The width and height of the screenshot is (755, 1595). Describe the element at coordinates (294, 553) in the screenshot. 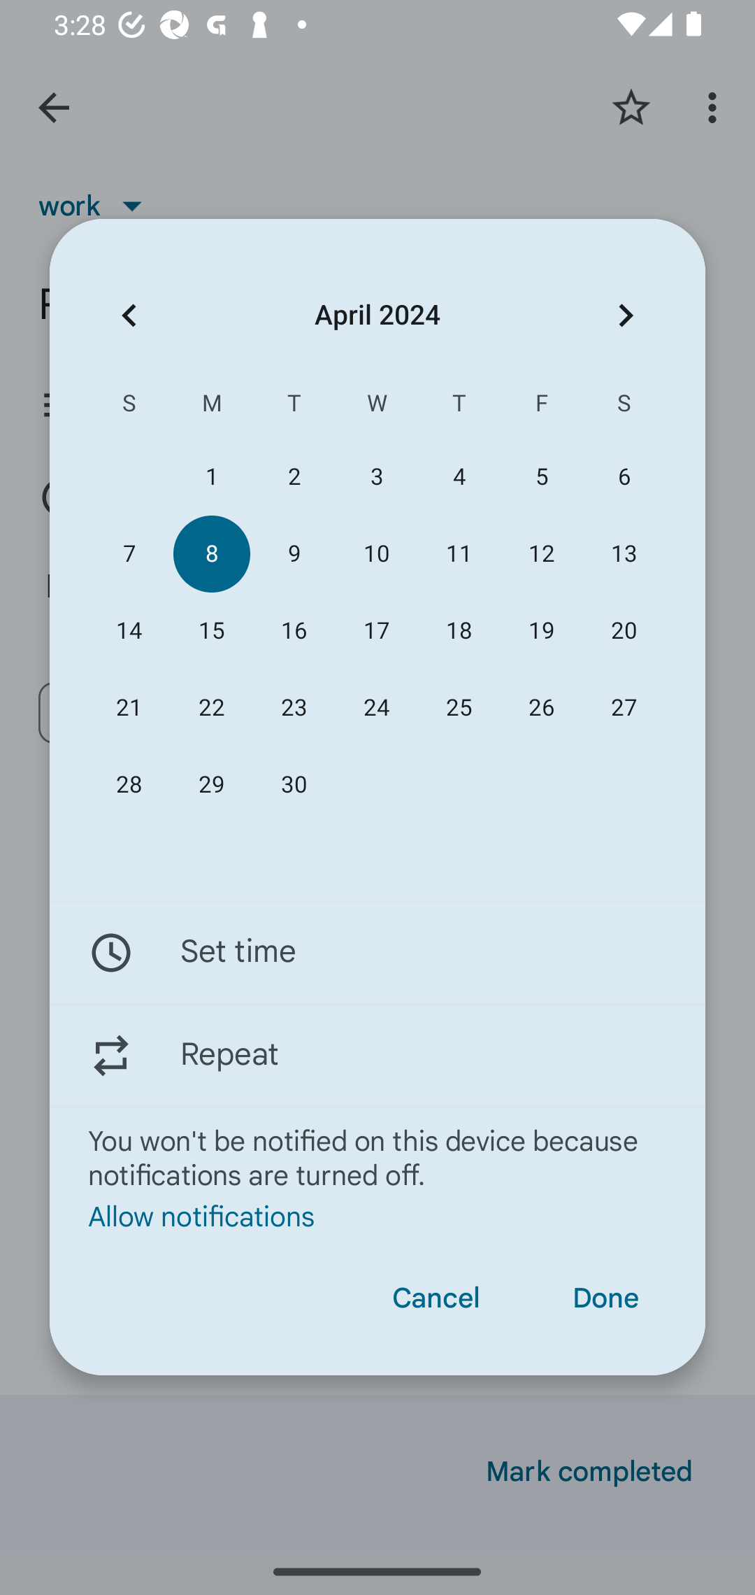

I see `9 09 April 2024` at that location.